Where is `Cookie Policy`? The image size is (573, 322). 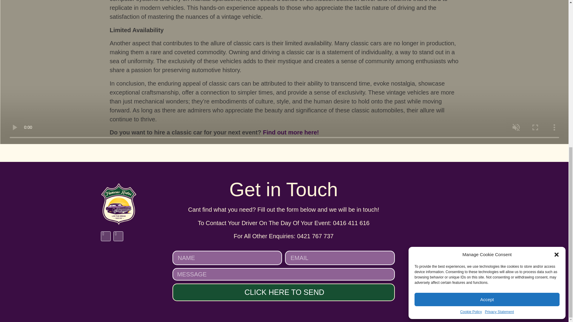 Cookie Policy is located at coordinates (471, 42).